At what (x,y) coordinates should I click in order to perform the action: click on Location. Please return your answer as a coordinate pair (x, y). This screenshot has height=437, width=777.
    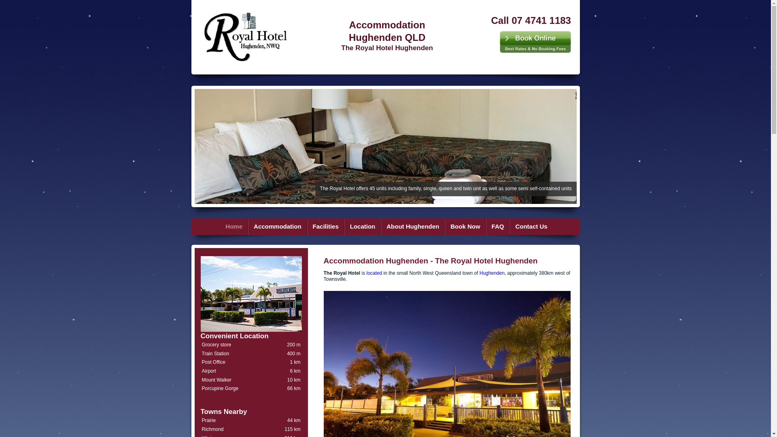
    Looking at the image, I should click on (363, 227).